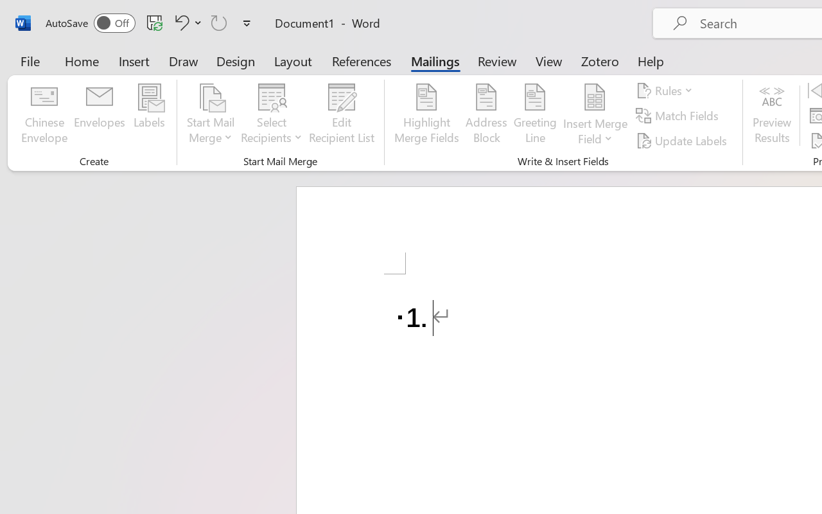 This screenshot has height=514, width=822. I want to click on Labels..., so click(149, 116).